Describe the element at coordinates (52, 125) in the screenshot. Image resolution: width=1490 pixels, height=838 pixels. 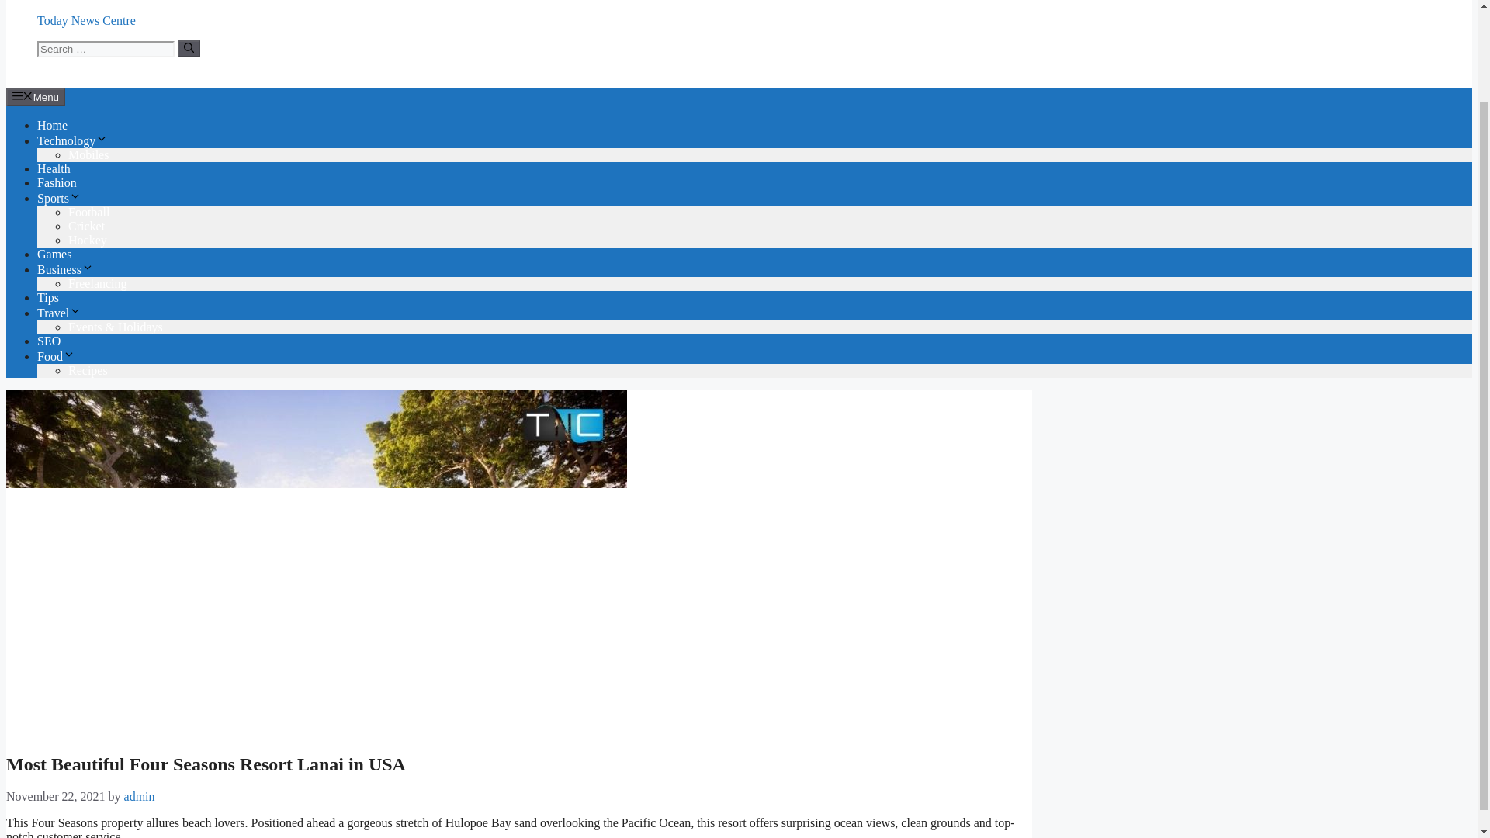
I see `Home` at that location.